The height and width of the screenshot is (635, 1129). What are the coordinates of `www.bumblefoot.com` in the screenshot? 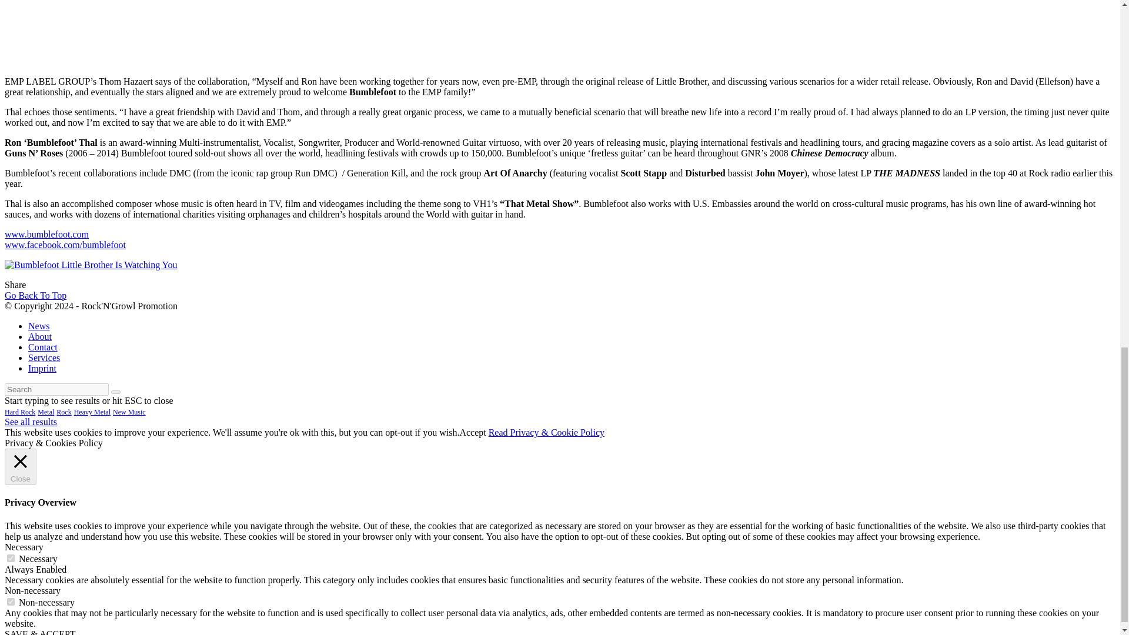 It's located at (46, 234).